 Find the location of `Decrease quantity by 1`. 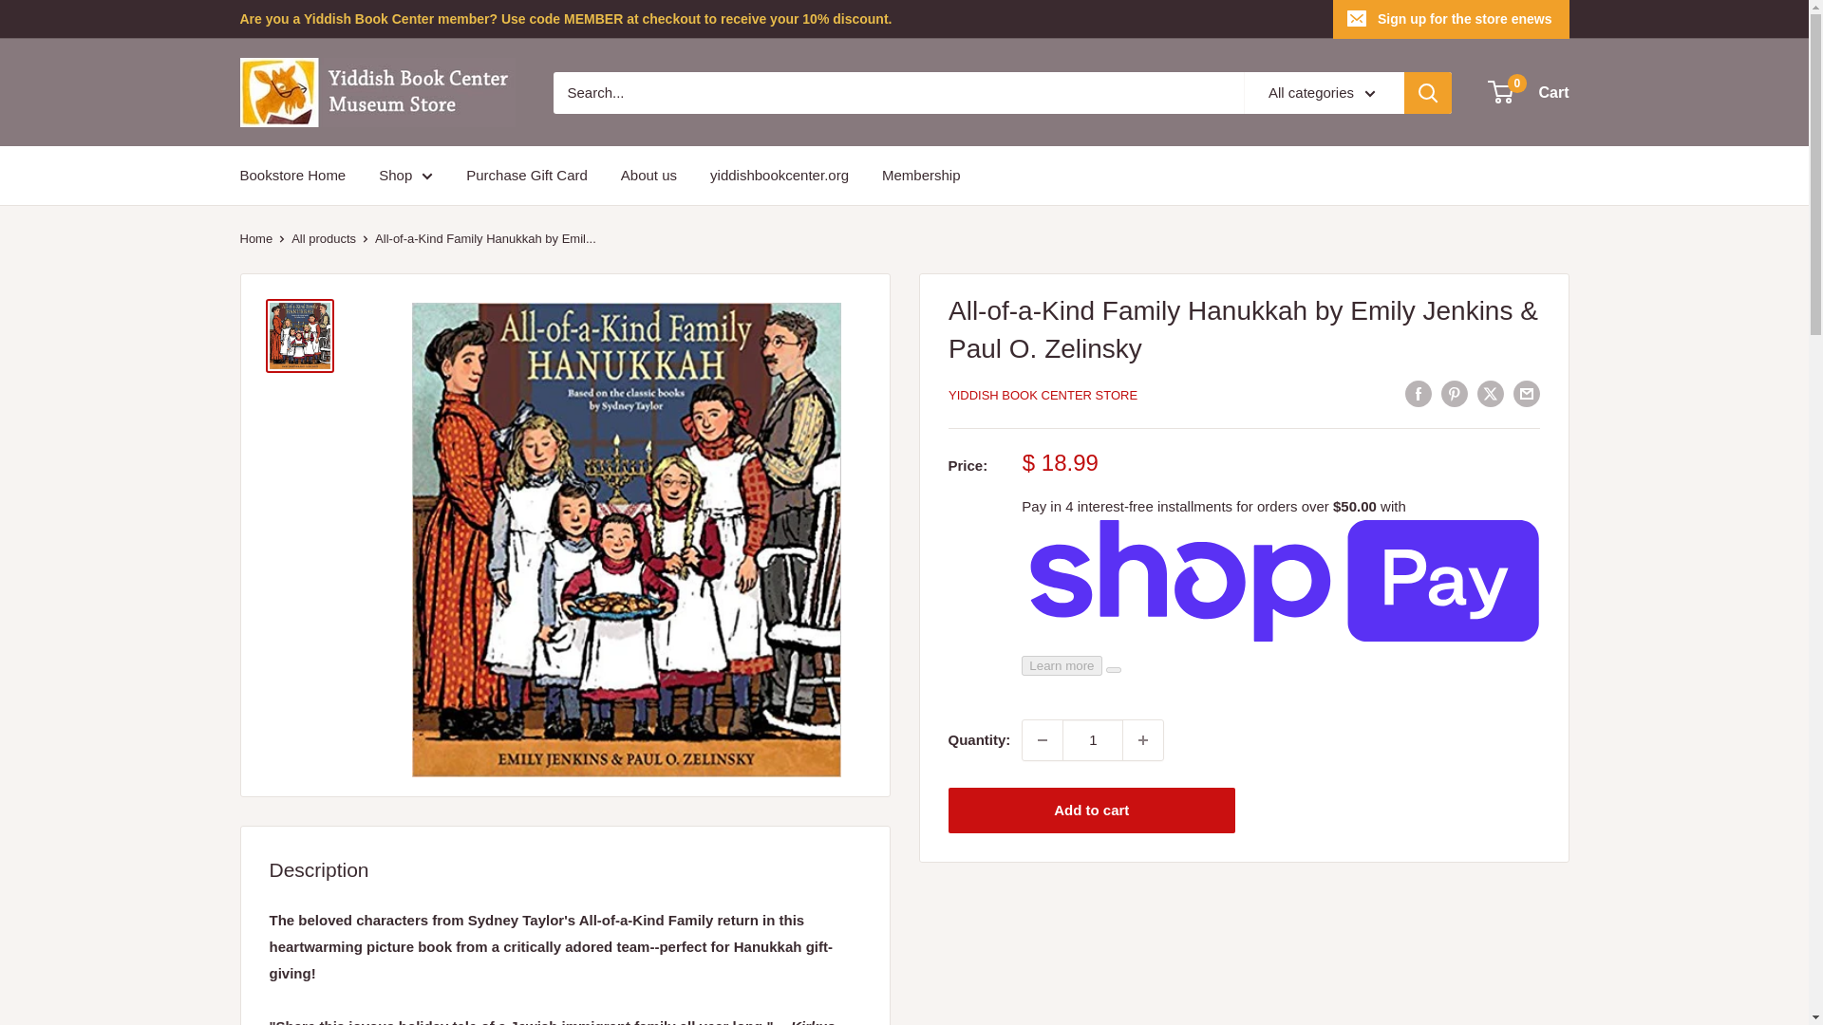

Decrease quantity by 1 is located at coordinates (1043, 740).